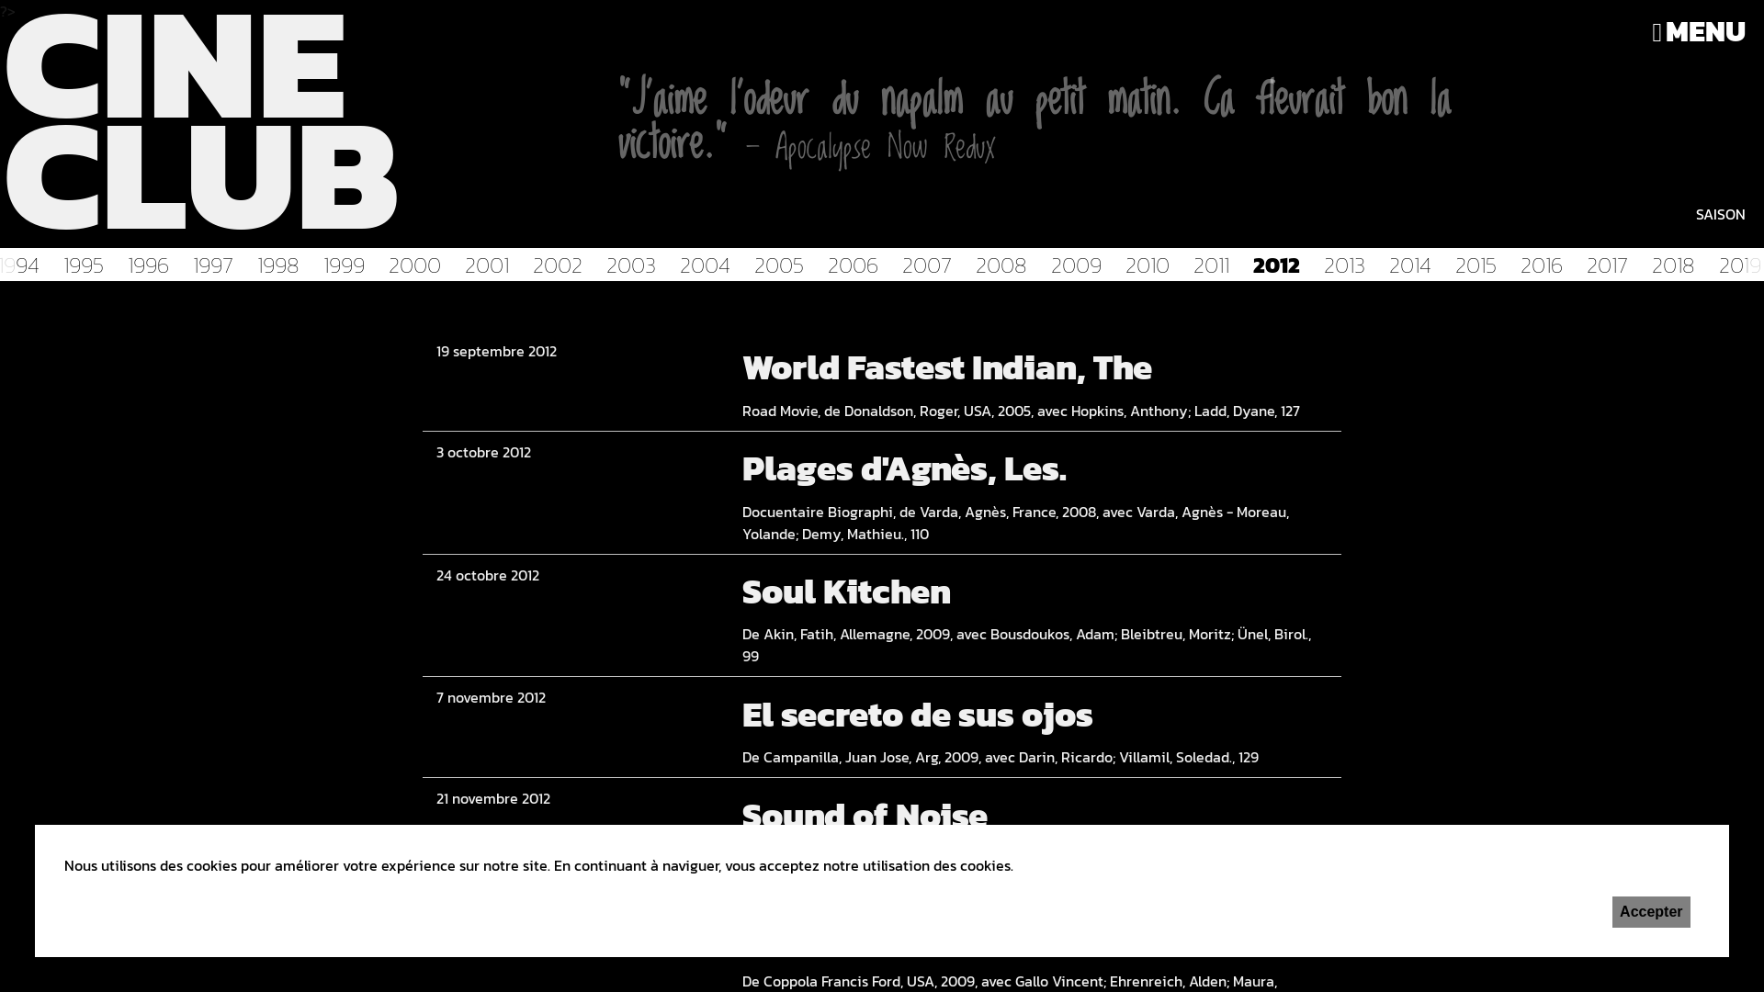 Image resolution: width=1764 pixels, height=992 pixels. Describe the element at coordinates (858, 265) in the screenshot. I see `2006` at that location.